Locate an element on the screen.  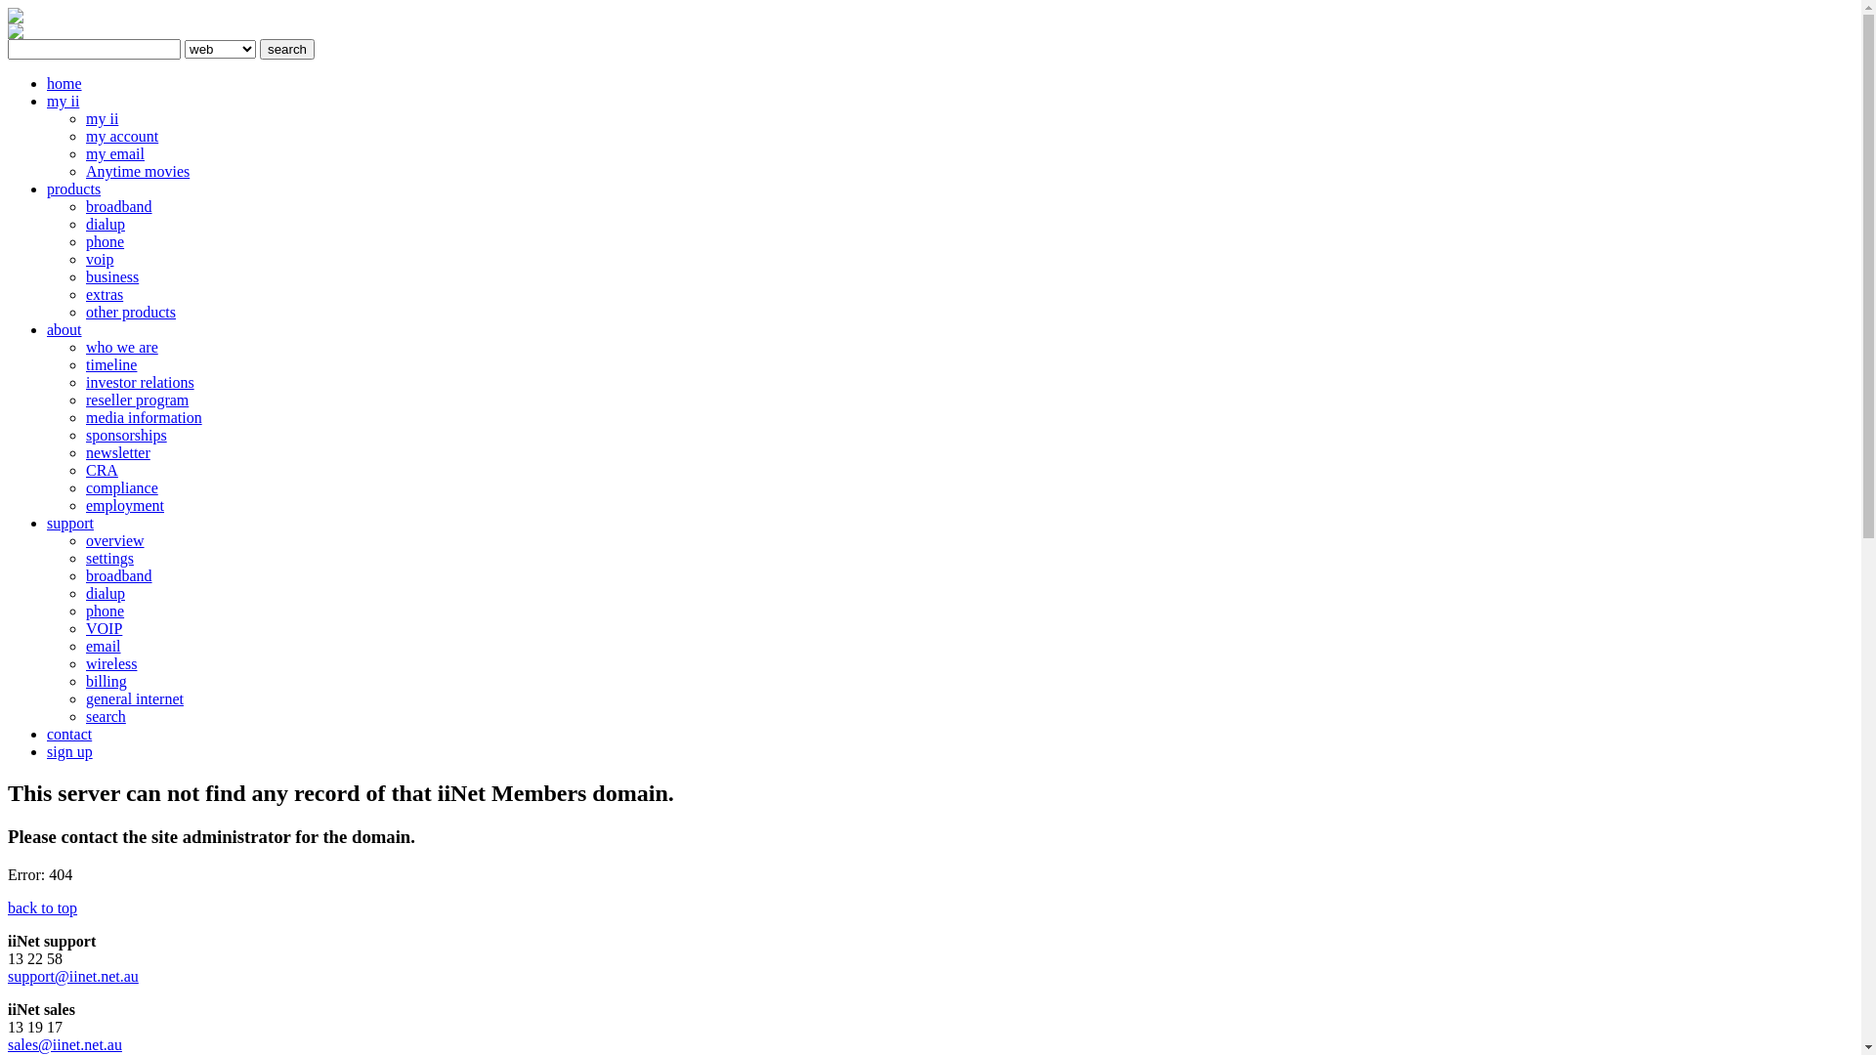
broadband is located at coordinates (119, 207).